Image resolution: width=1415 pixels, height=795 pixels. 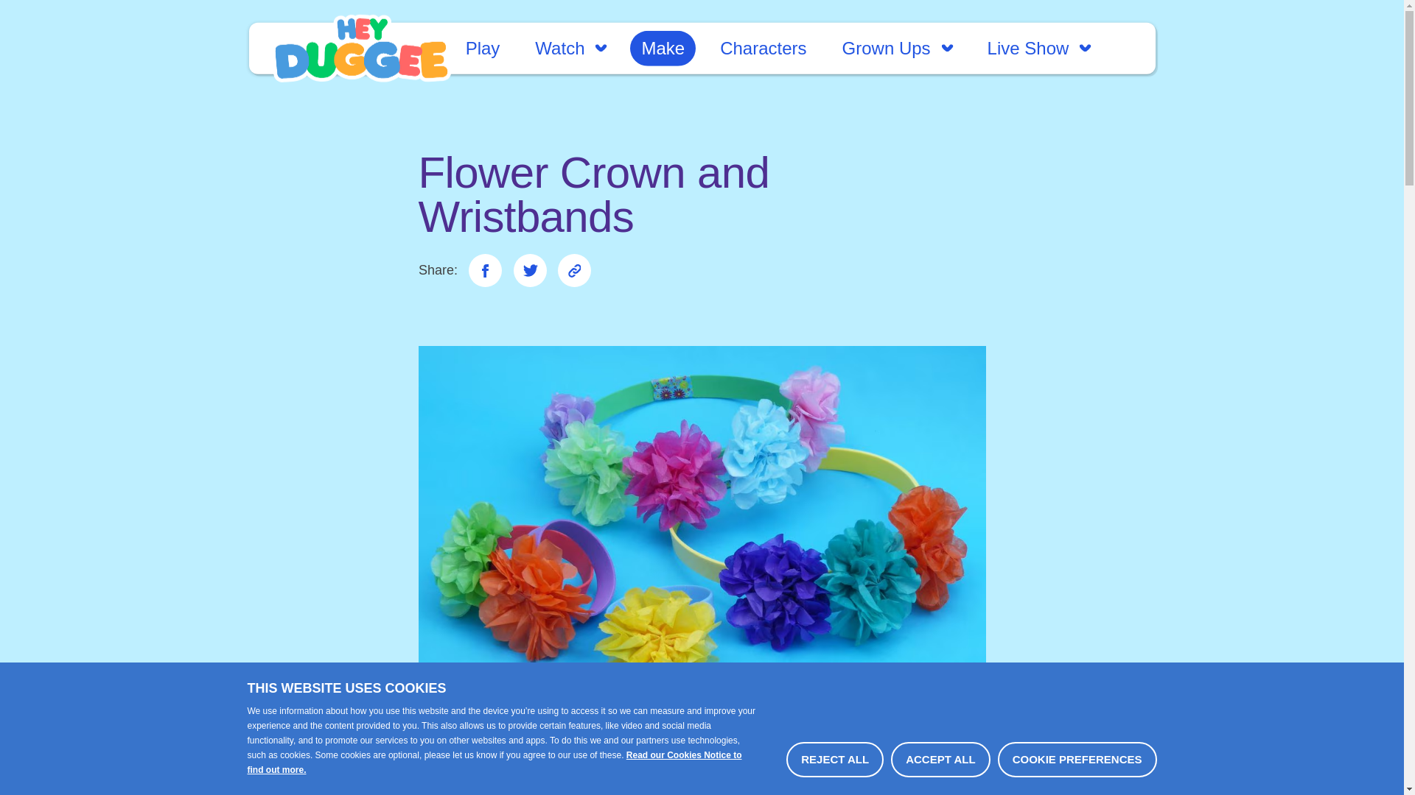 I want to click on Home page, so click(x=361, y=49).